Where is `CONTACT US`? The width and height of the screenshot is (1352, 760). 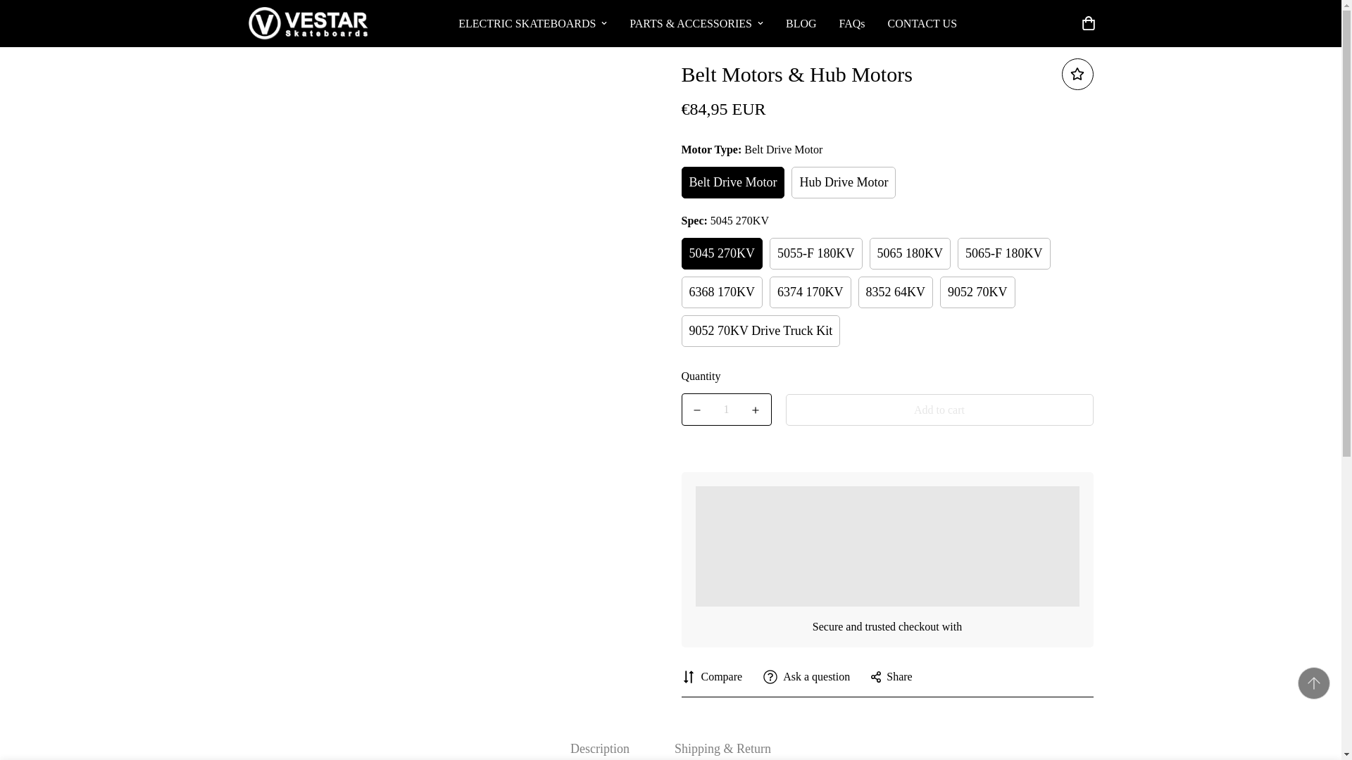 CONTACT US is located at coordinates (922, 23).